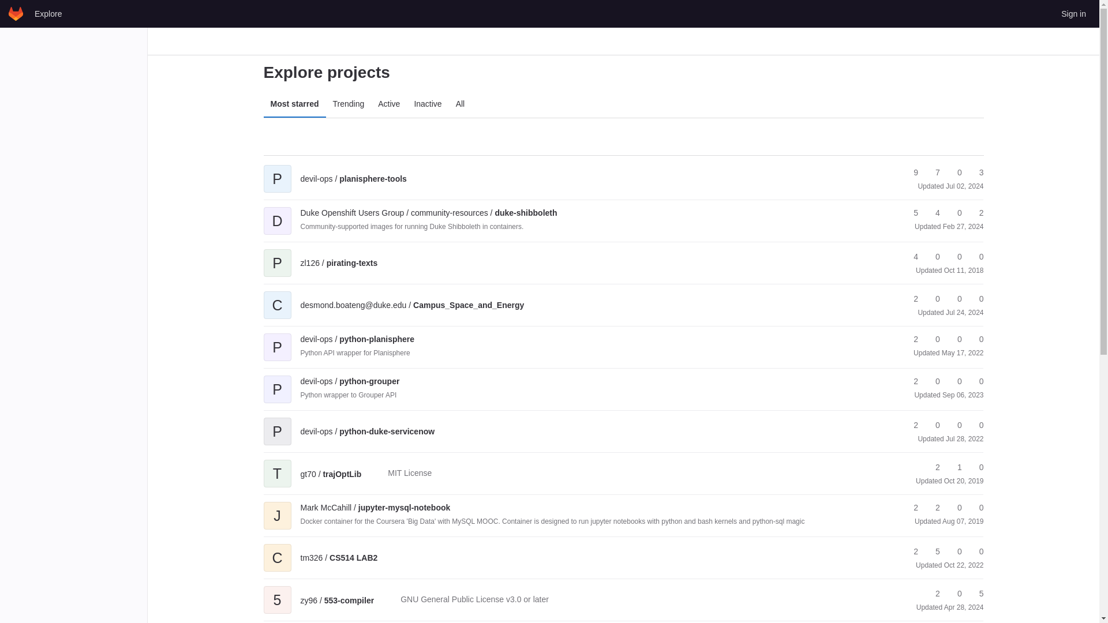 This screenshot has width=1108, height=623. I want to click on 3, so click(976, 172).